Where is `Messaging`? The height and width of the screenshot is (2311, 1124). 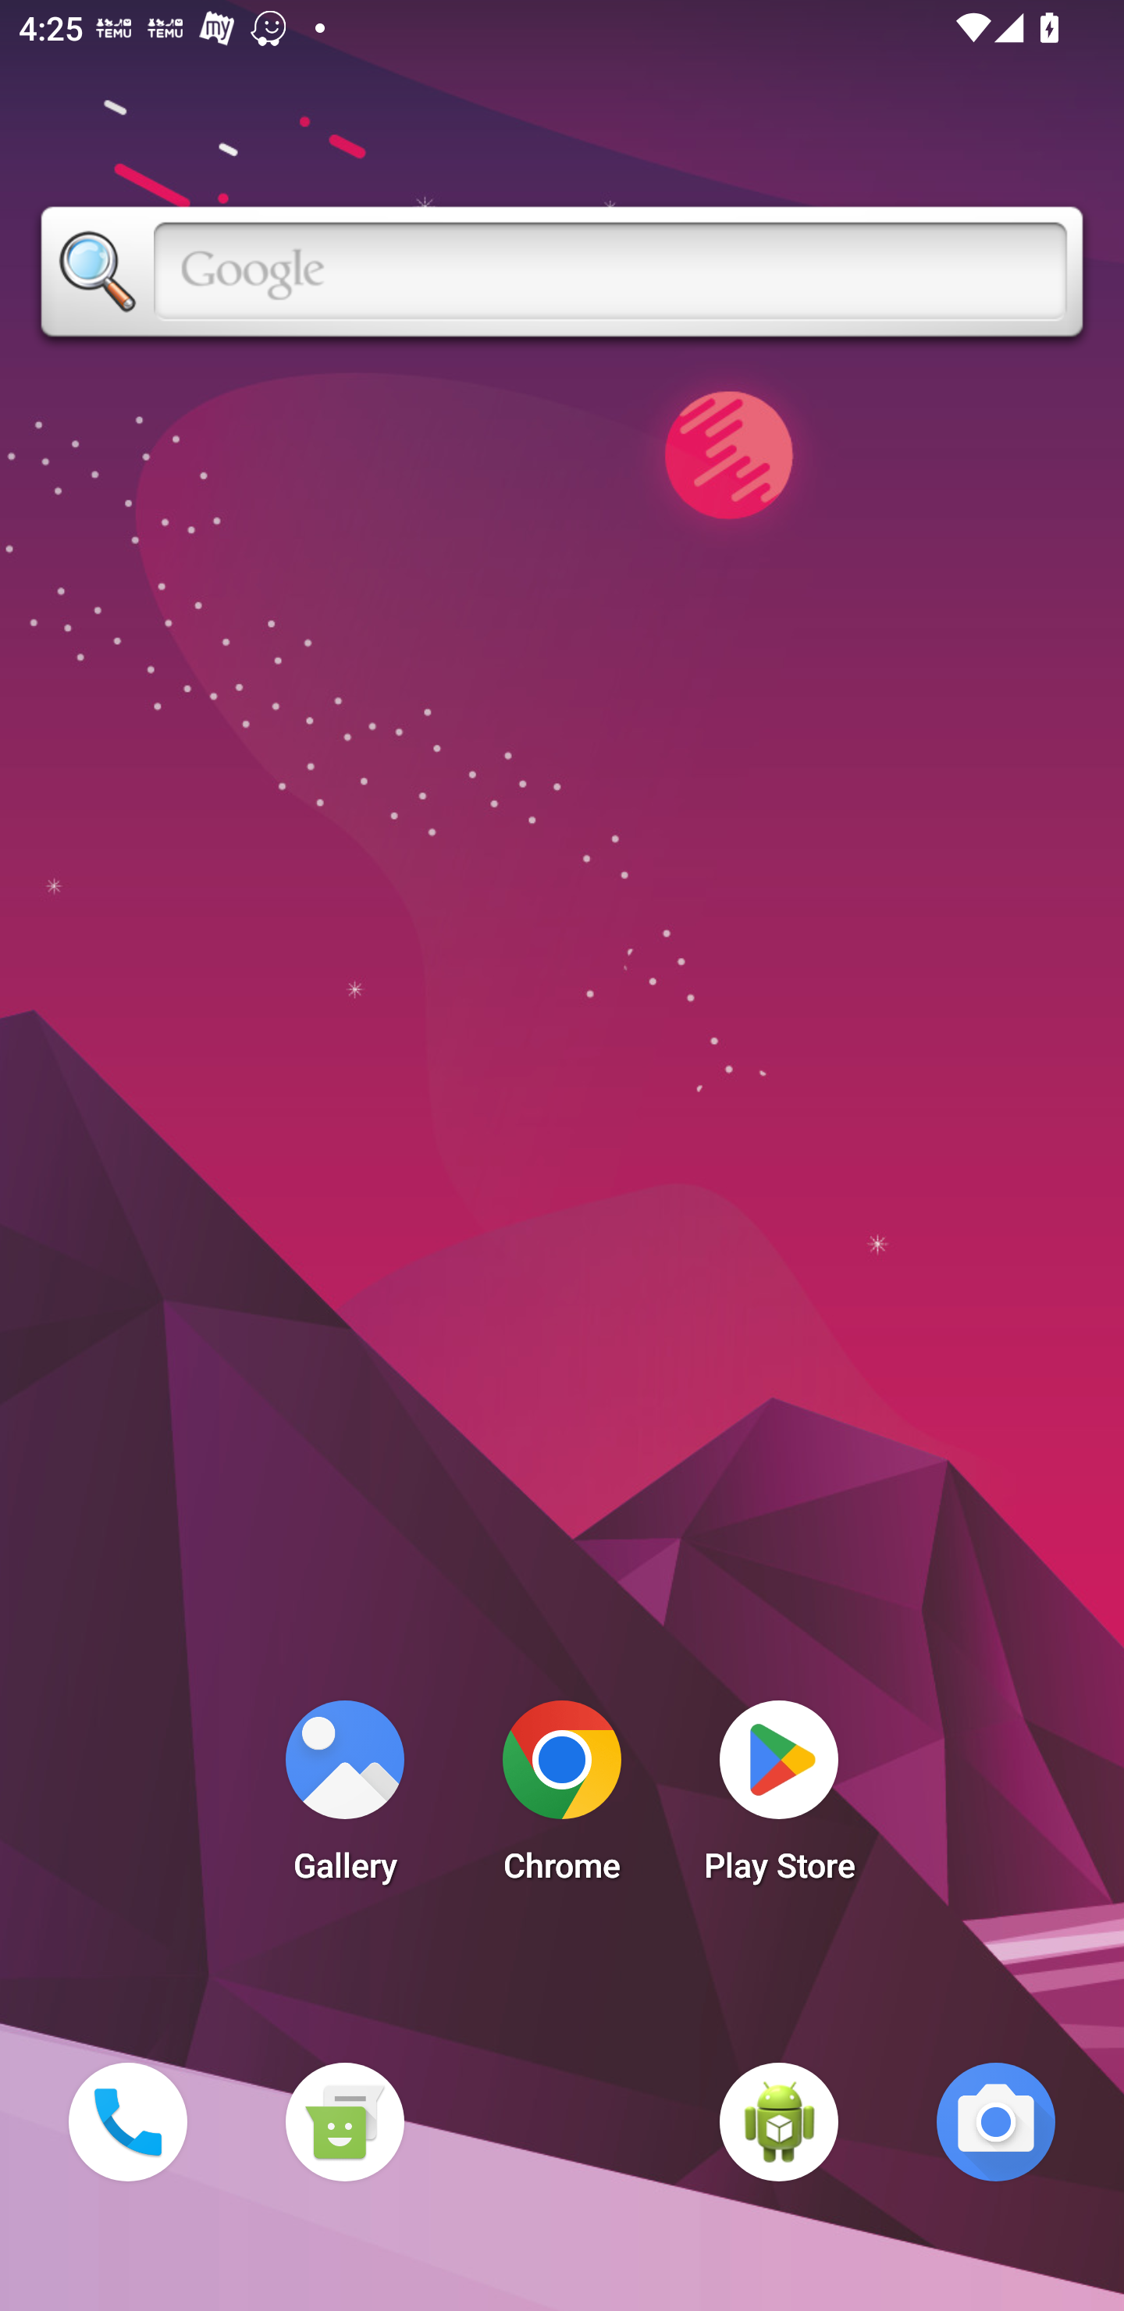
Messaging is located at coordinates (344, 2121).